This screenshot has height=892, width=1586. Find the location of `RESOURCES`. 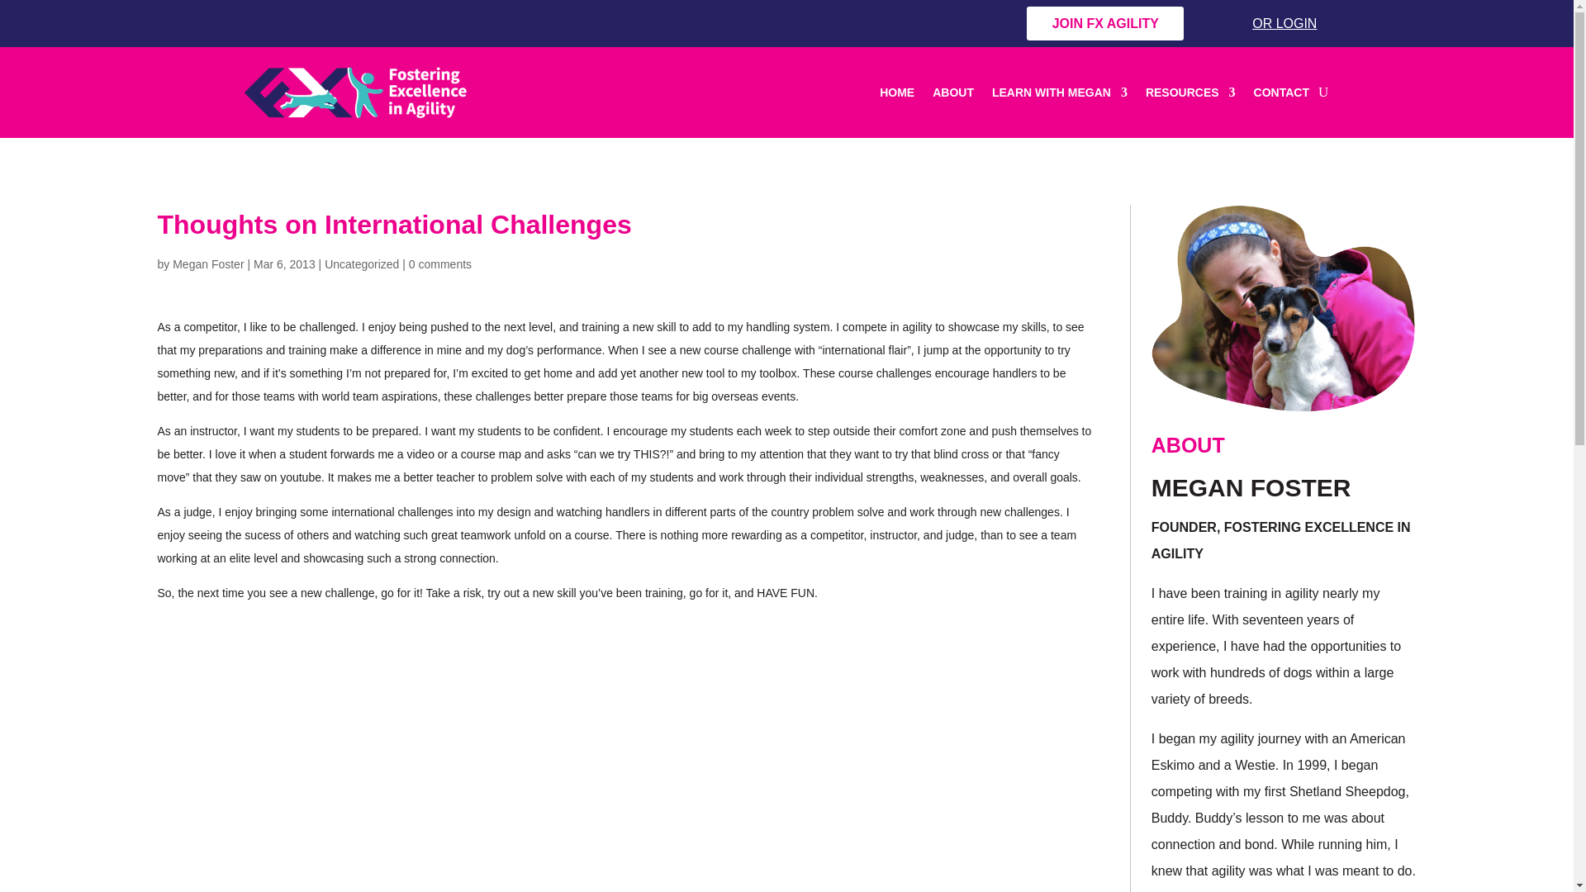

RESOURCES is located at coordinates (1189, 93).